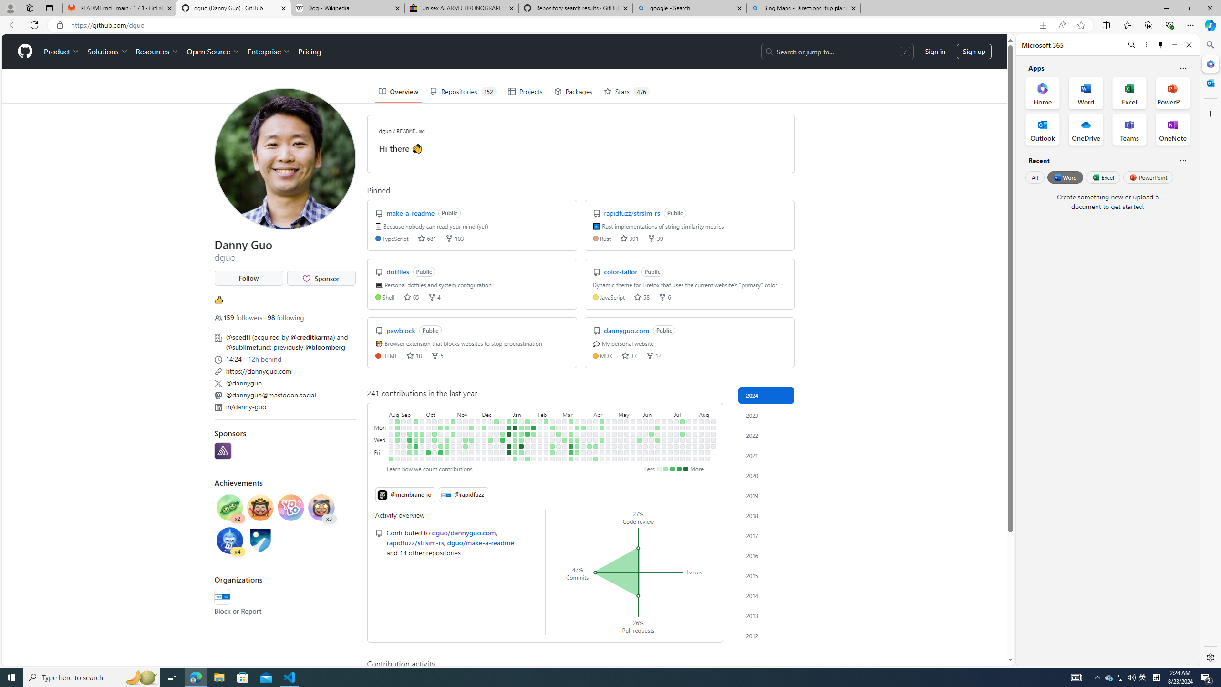 This screenshot has height=687, width=1221. What do you see at coordinates (398, 92) in the screenshot?
I see `Overview` at bounding box center [398, 92].